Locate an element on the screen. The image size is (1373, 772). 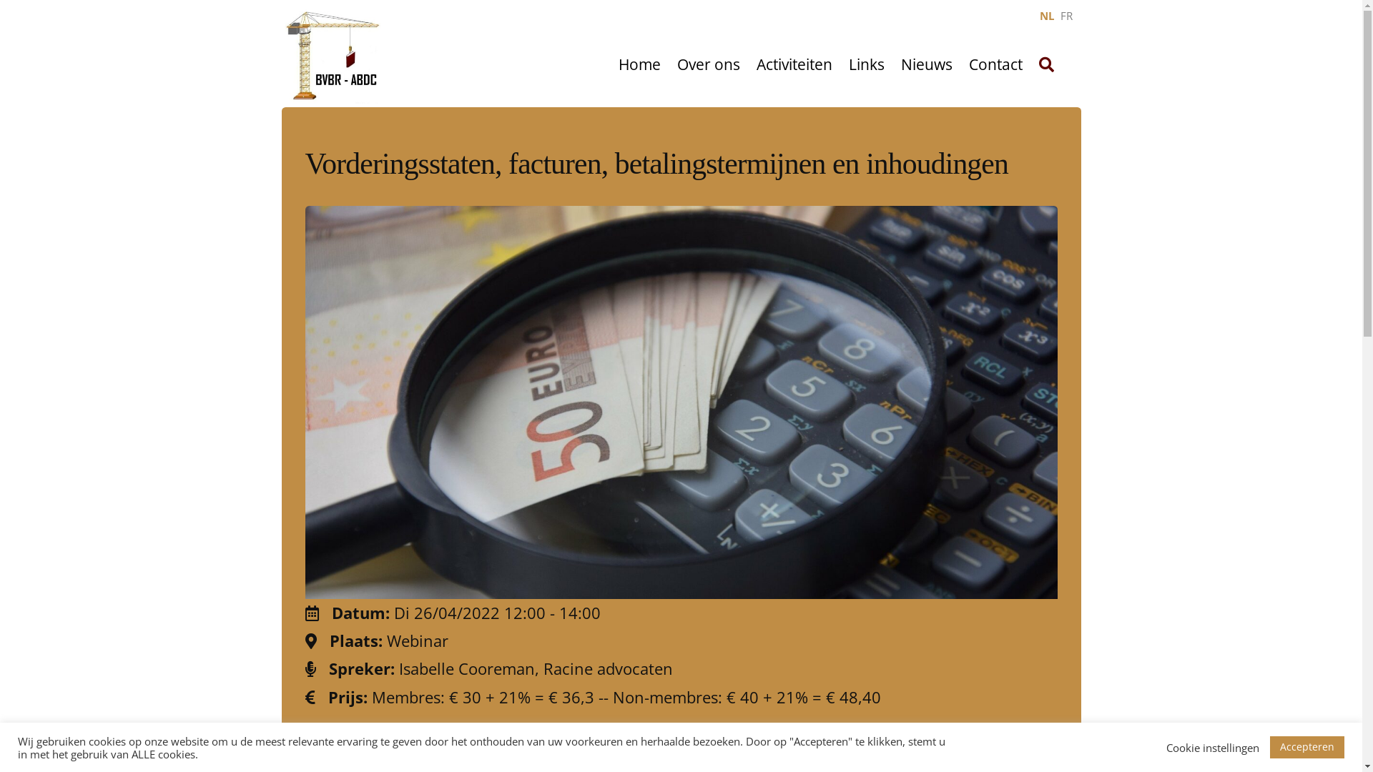
FR is located at coordinates (1066, 16).